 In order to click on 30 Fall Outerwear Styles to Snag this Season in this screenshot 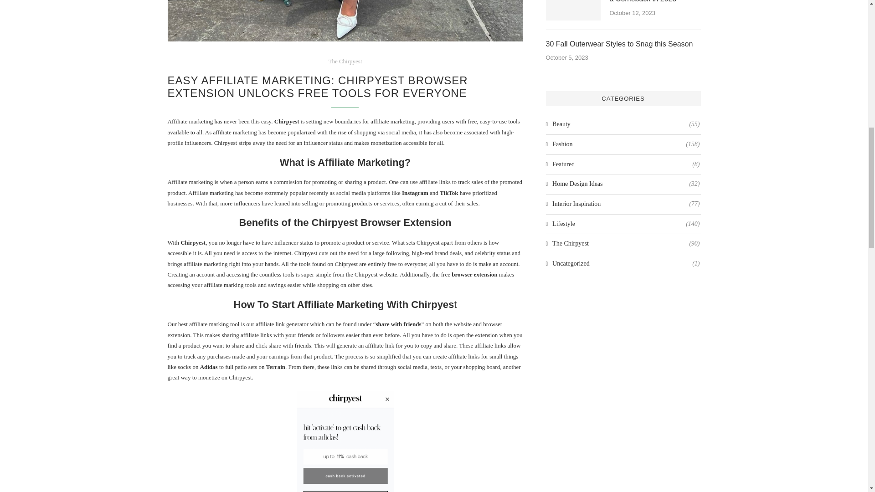, I will do `click(623, 44)`.